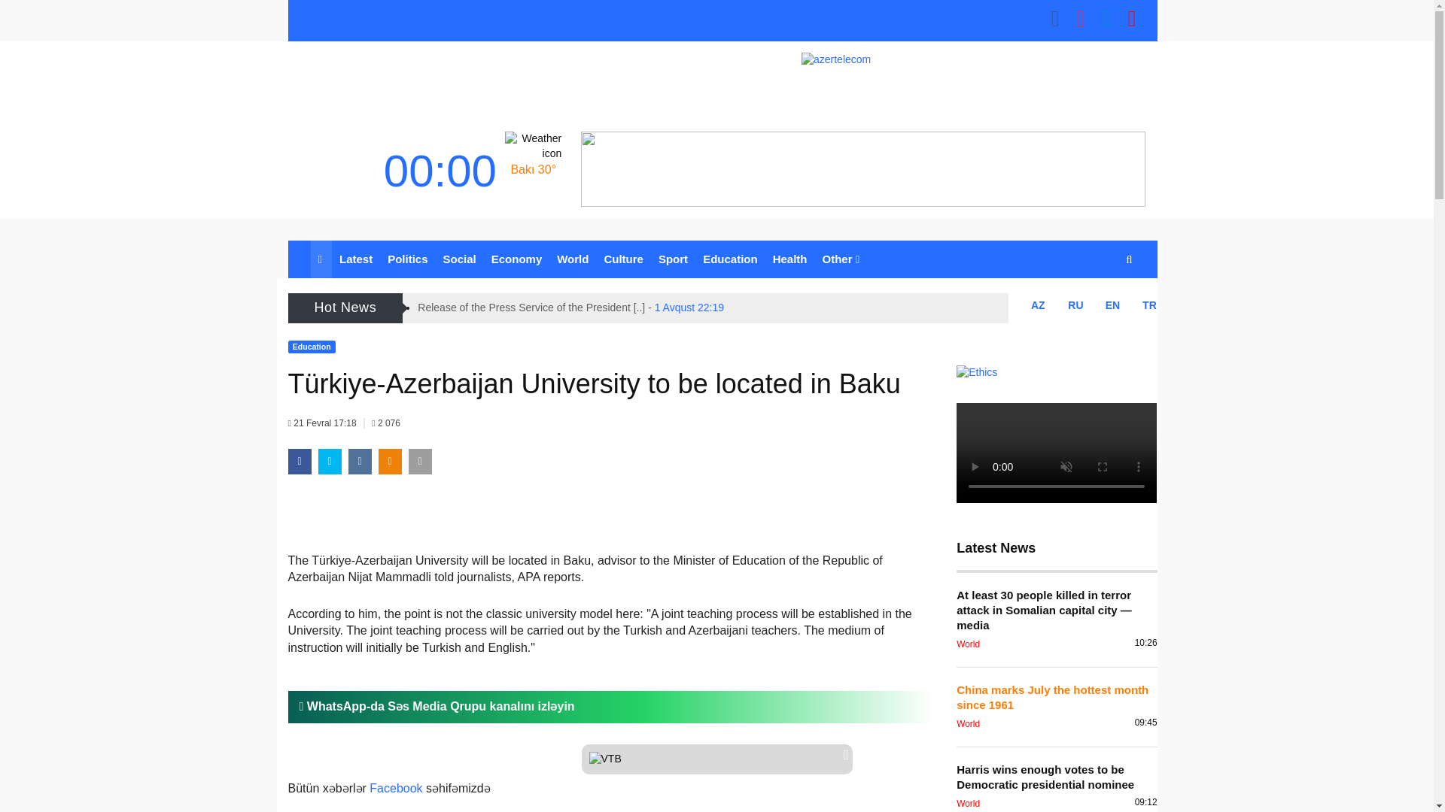 The image size is (1445, 812). I want to click on Economy, so click(517, 259).